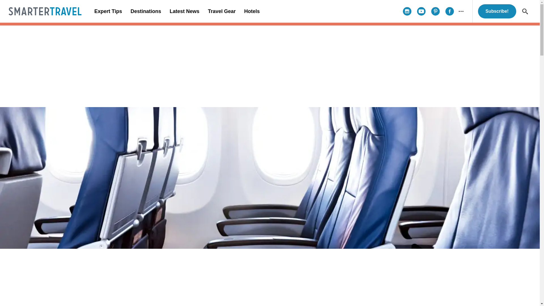  I want to click on Hotels, so click(252, 11).